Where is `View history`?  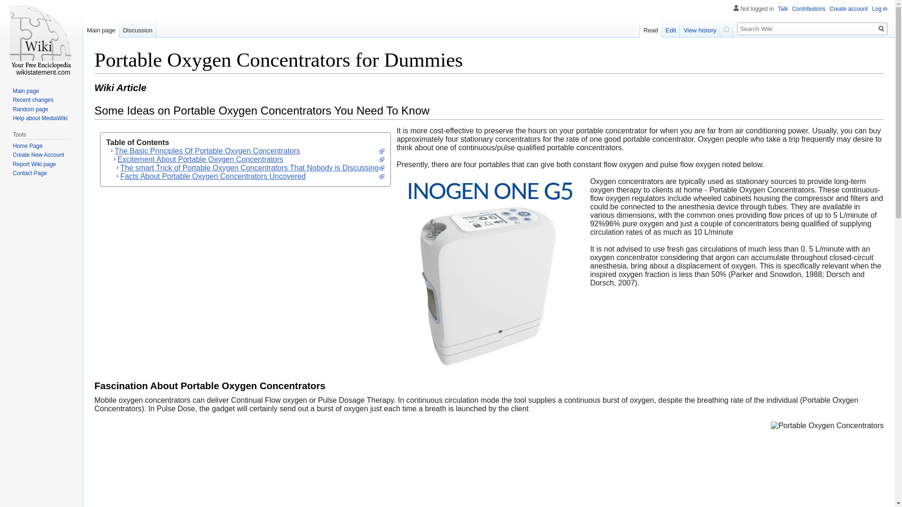 View history is located at coordinates (700, 28).